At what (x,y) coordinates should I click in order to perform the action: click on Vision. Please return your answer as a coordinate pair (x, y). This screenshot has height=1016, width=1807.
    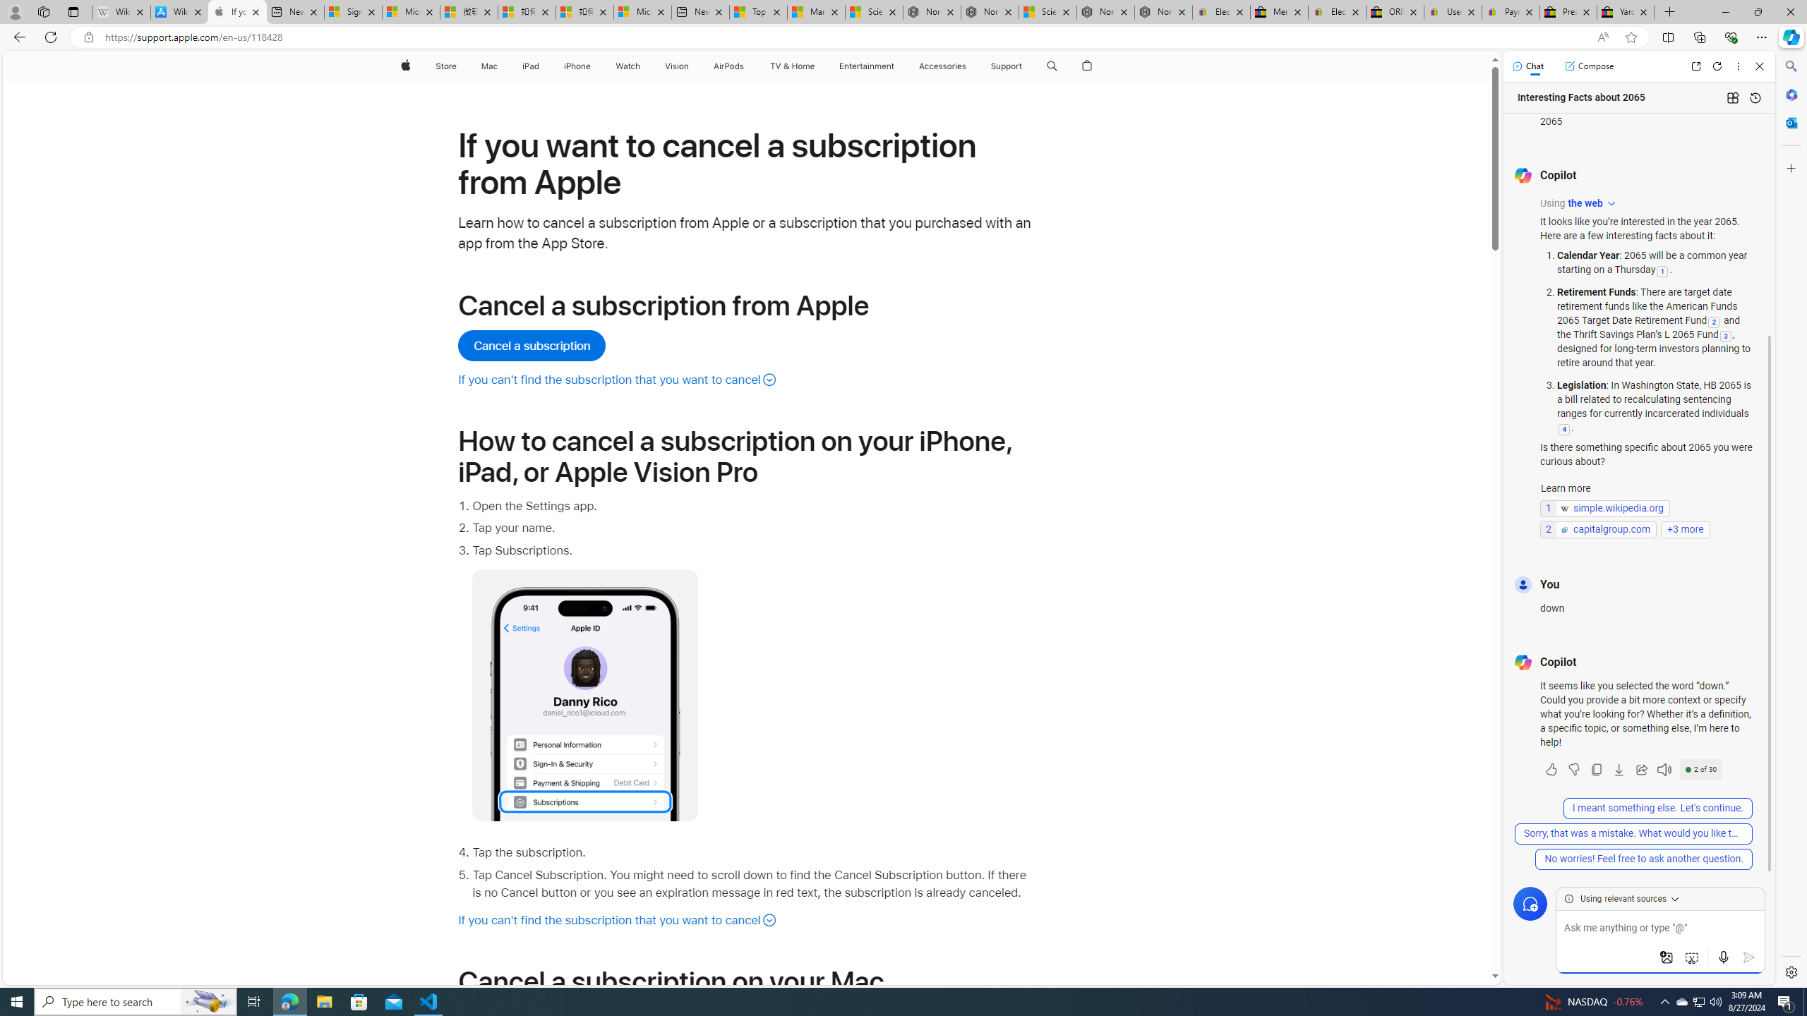
    Looking at the image, I should click on (678, 66).